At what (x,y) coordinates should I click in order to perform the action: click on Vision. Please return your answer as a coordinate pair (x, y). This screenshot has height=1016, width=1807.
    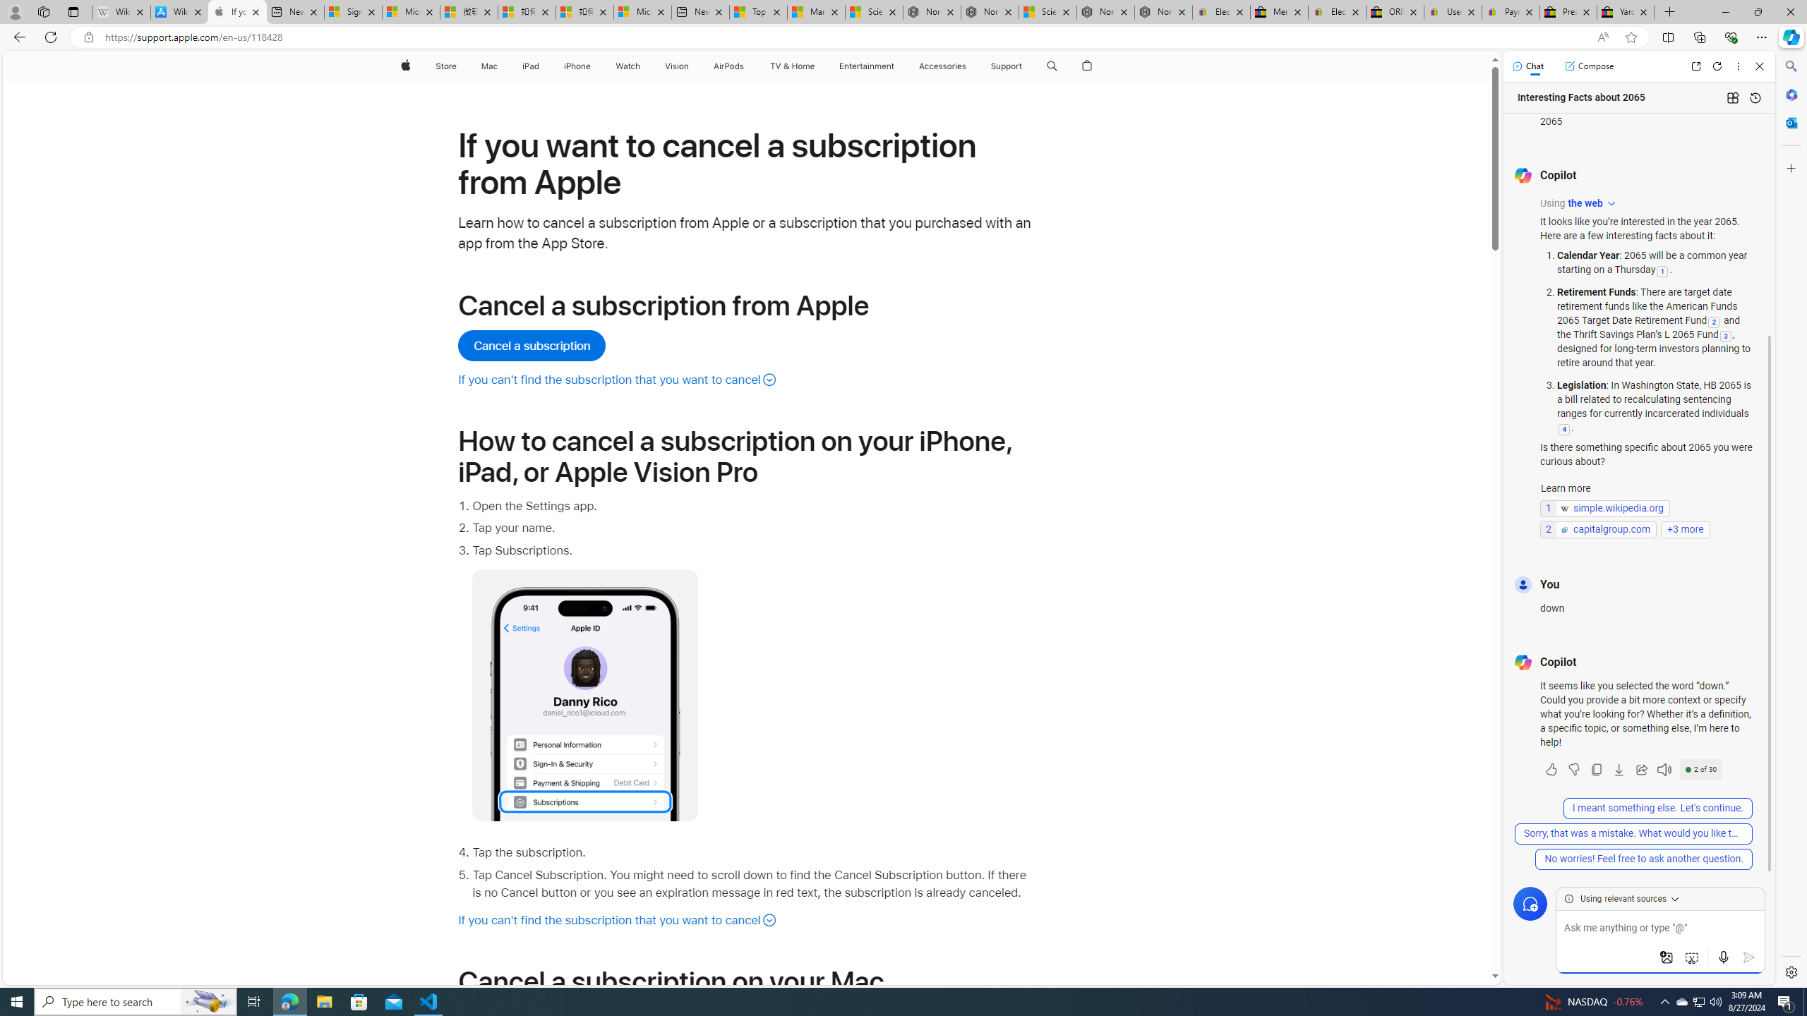
    Looking at the image, I should click on (678, 66).